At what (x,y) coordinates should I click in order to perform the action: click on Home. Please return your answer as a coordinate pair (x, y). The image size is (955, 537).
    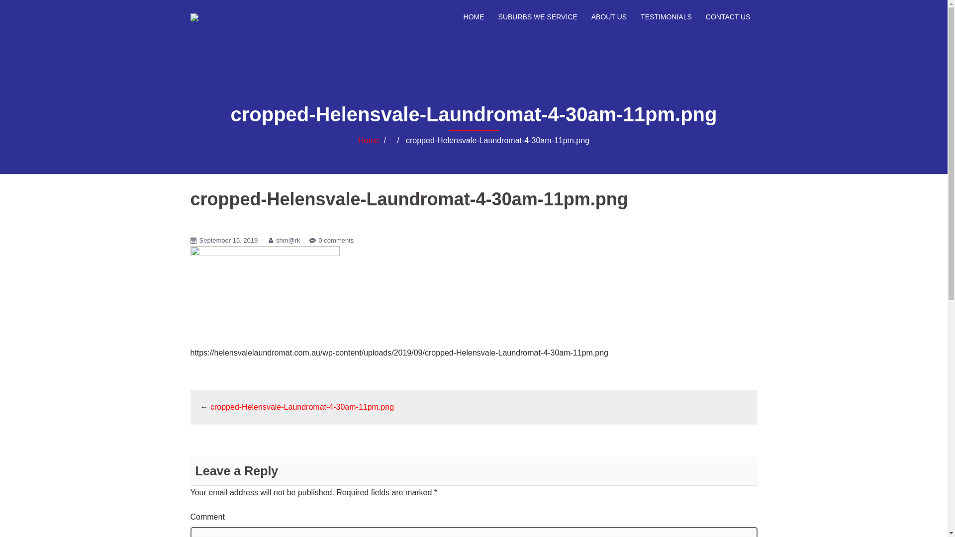
    Looking at the image, I should click on (369, 140).